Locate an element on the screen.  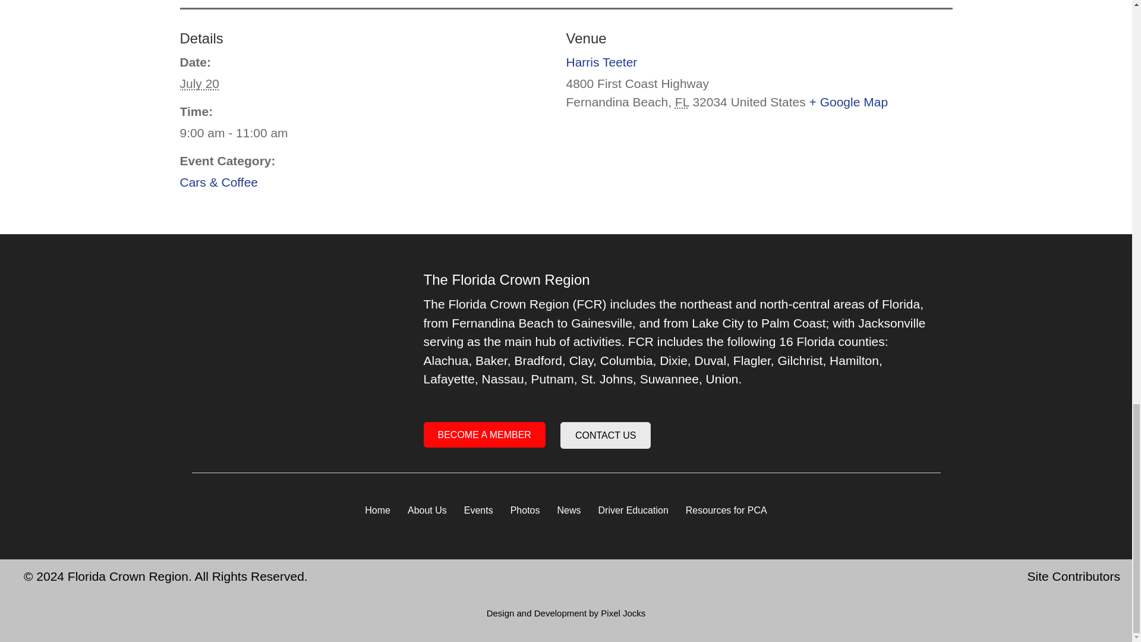
CONTACT US is located at coordinates (606, 435).